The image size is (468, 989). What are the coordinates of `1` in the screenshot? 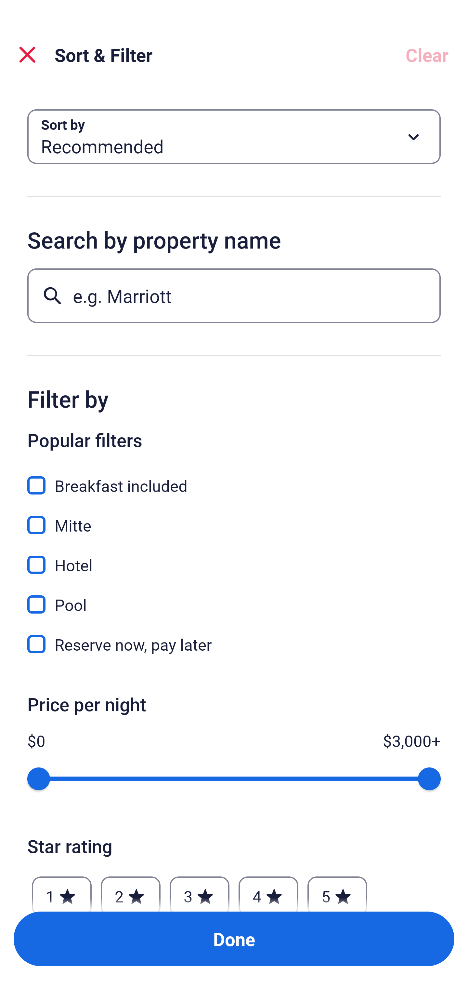 It's located at (62, 890).